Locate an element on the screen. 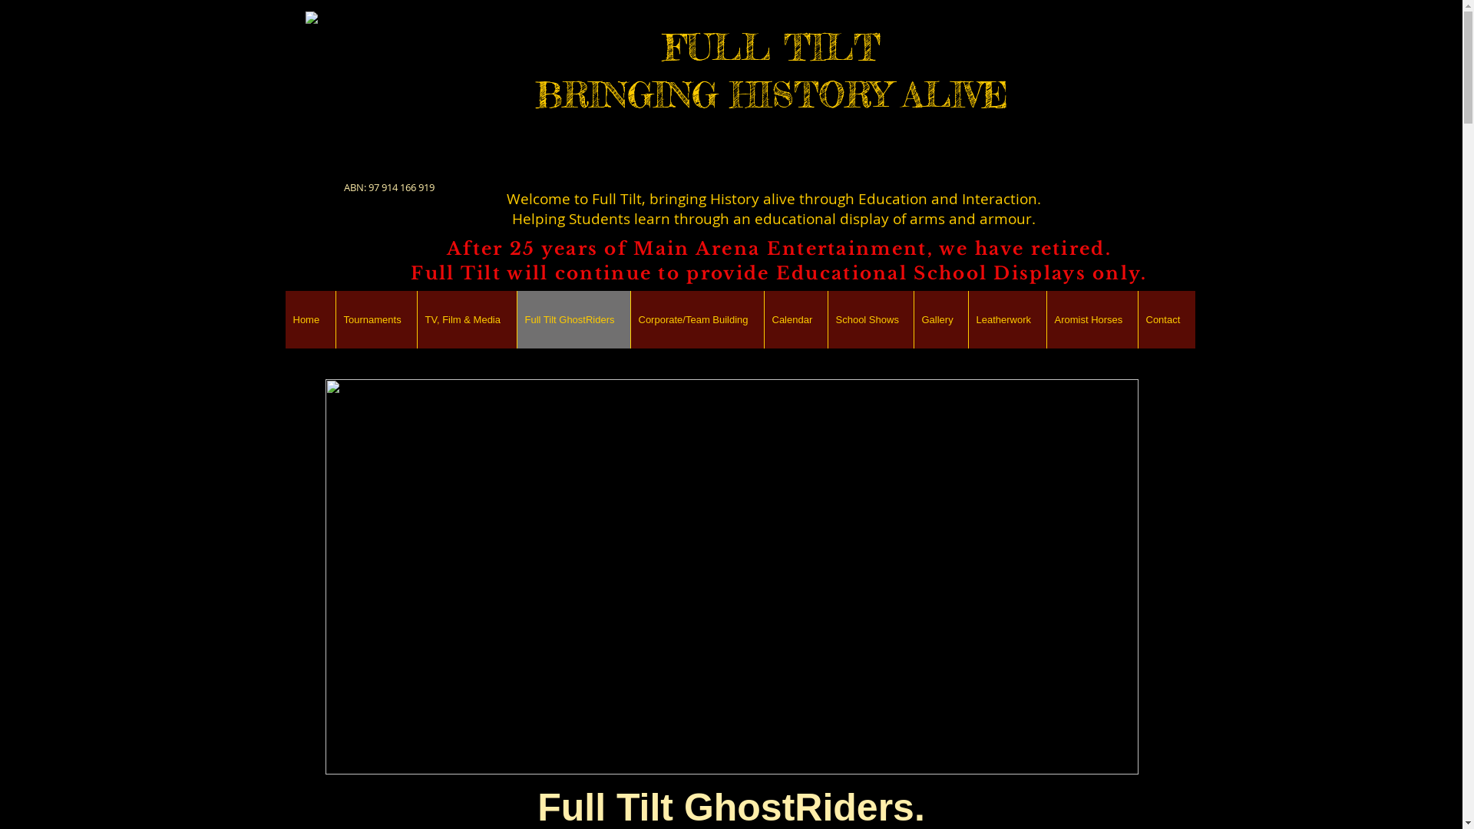 The width and height of the screenshot is (1474, 829). Home is located at coordinates (310, 319).